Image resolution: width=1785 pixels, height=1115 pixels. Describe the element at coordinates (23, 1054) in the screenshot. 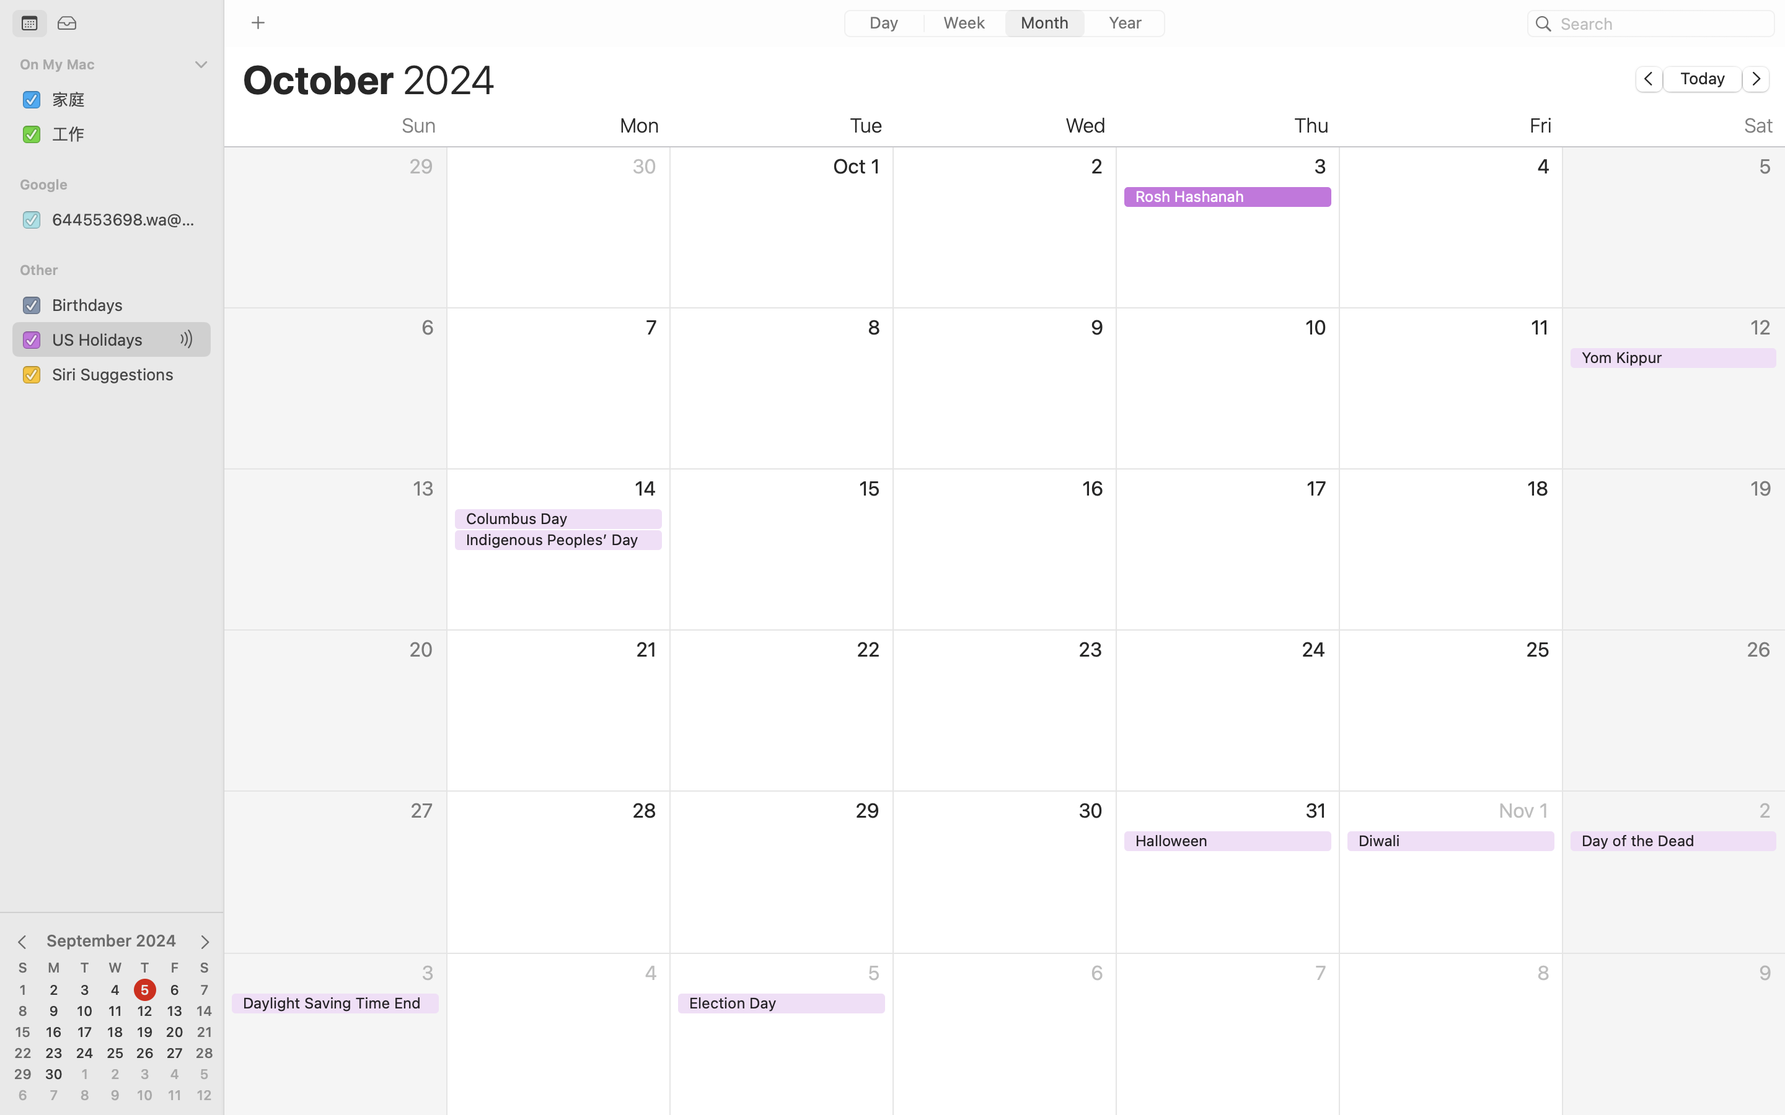

I see `22` at that location.